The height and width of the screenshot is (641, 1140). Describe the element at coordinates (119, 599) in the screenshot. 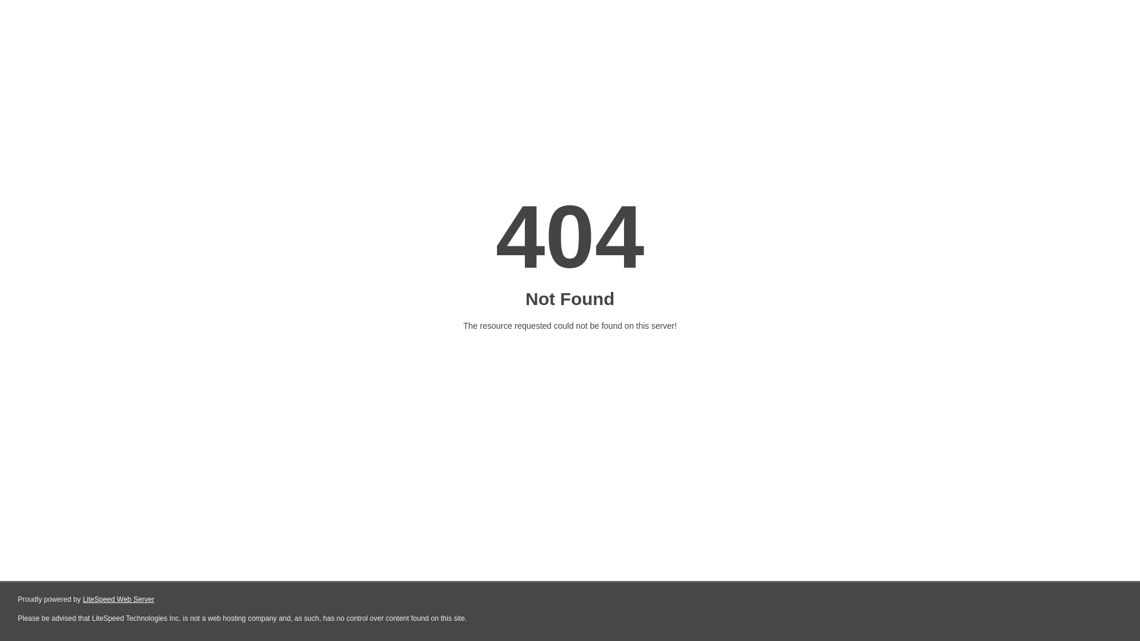

I see `LiteSpeed Web Server` at that location.